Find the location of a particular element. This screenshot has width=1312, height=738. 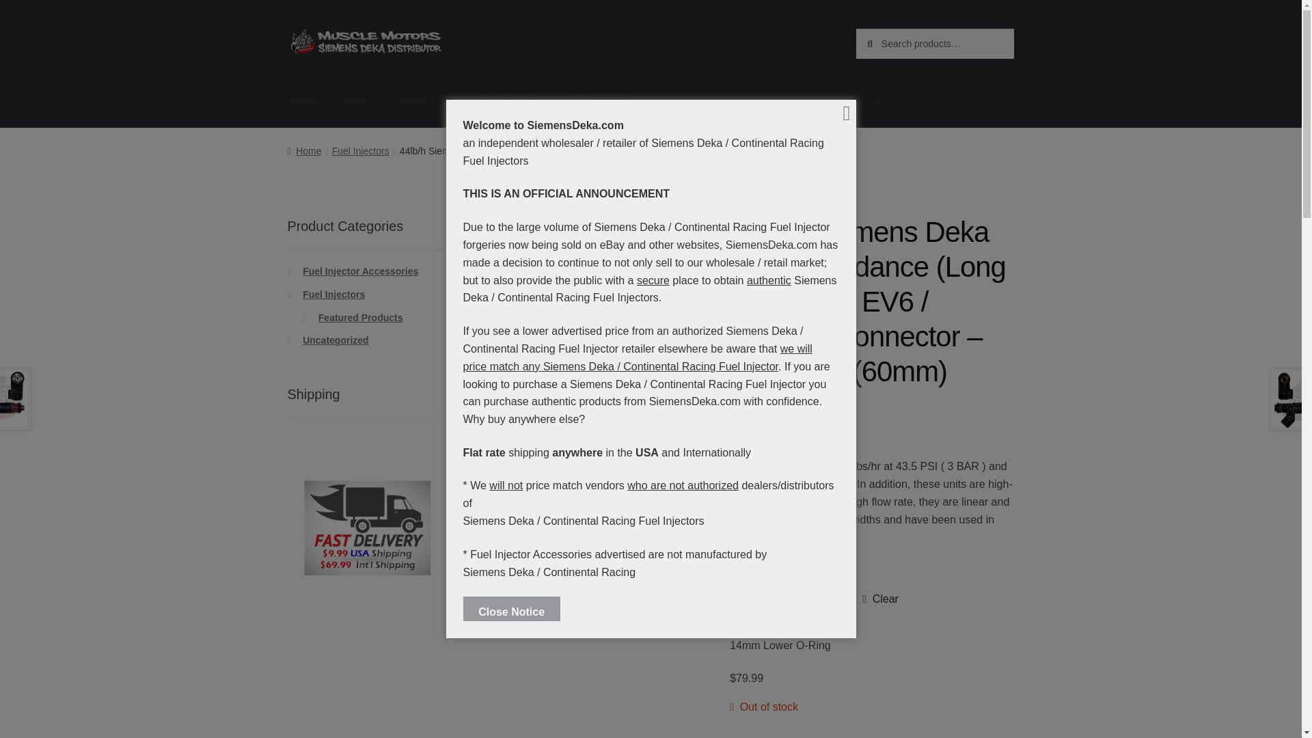

View your shopping cart is located at coordinates (935, 100).